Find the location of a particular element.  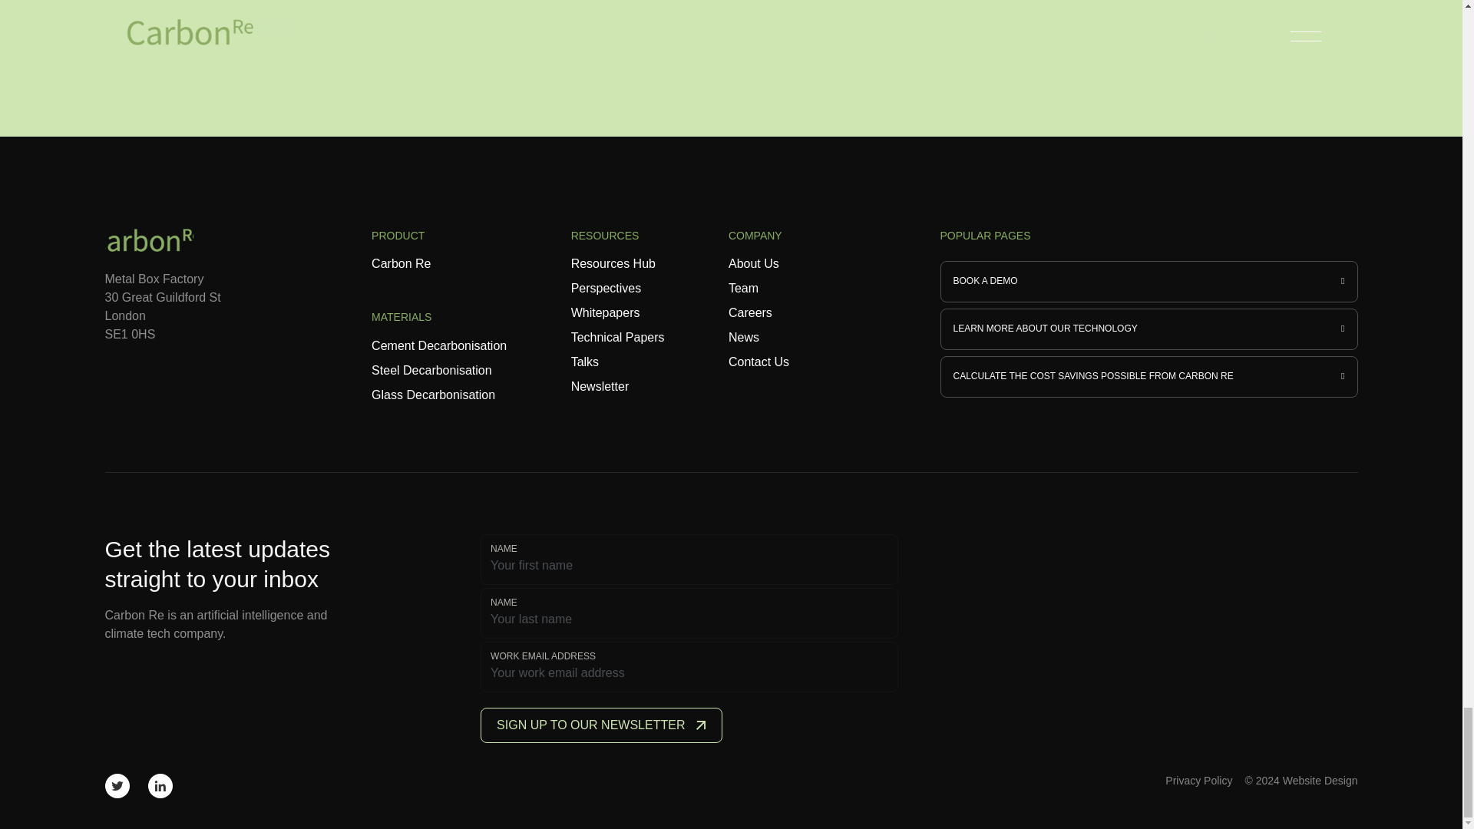

Newsletter is located at coordinates (600, 385).